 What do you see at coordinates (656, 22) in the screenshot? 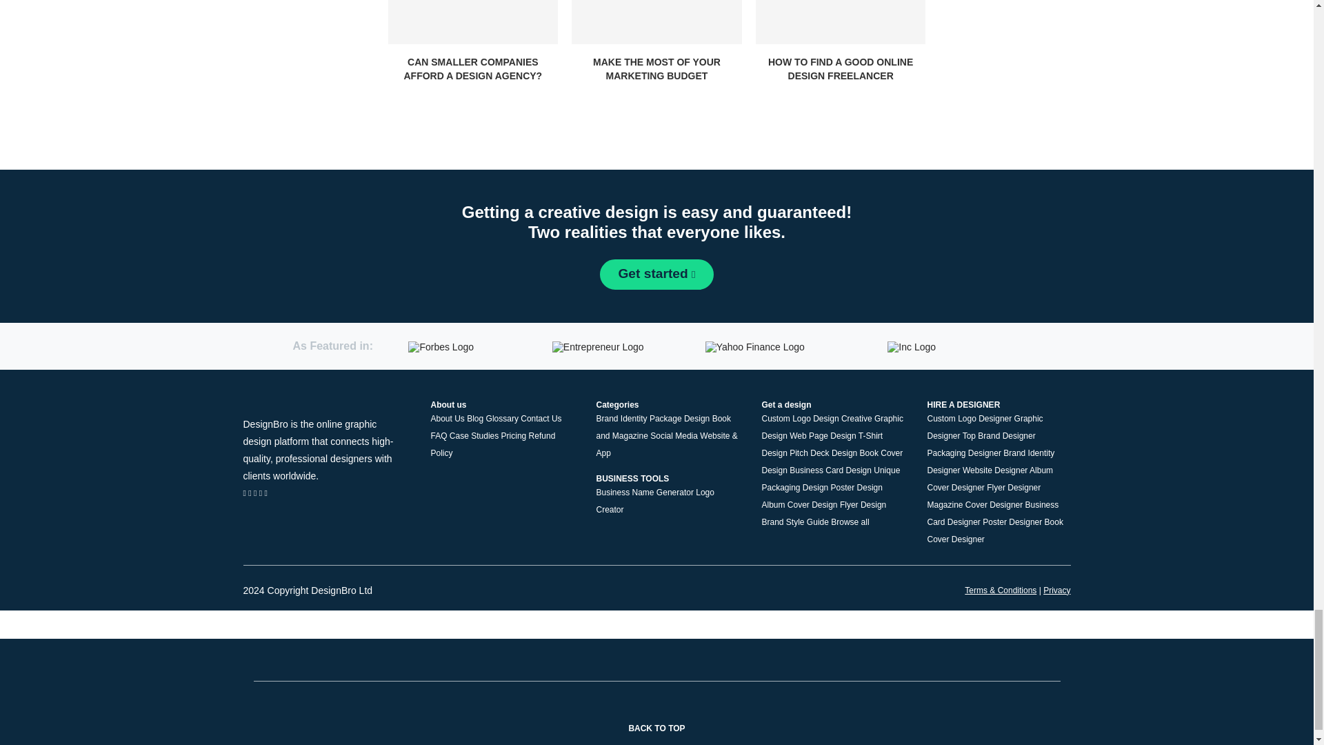
I see `Make the Most of Your Marketing Budget` at bounding box center [656, 22].